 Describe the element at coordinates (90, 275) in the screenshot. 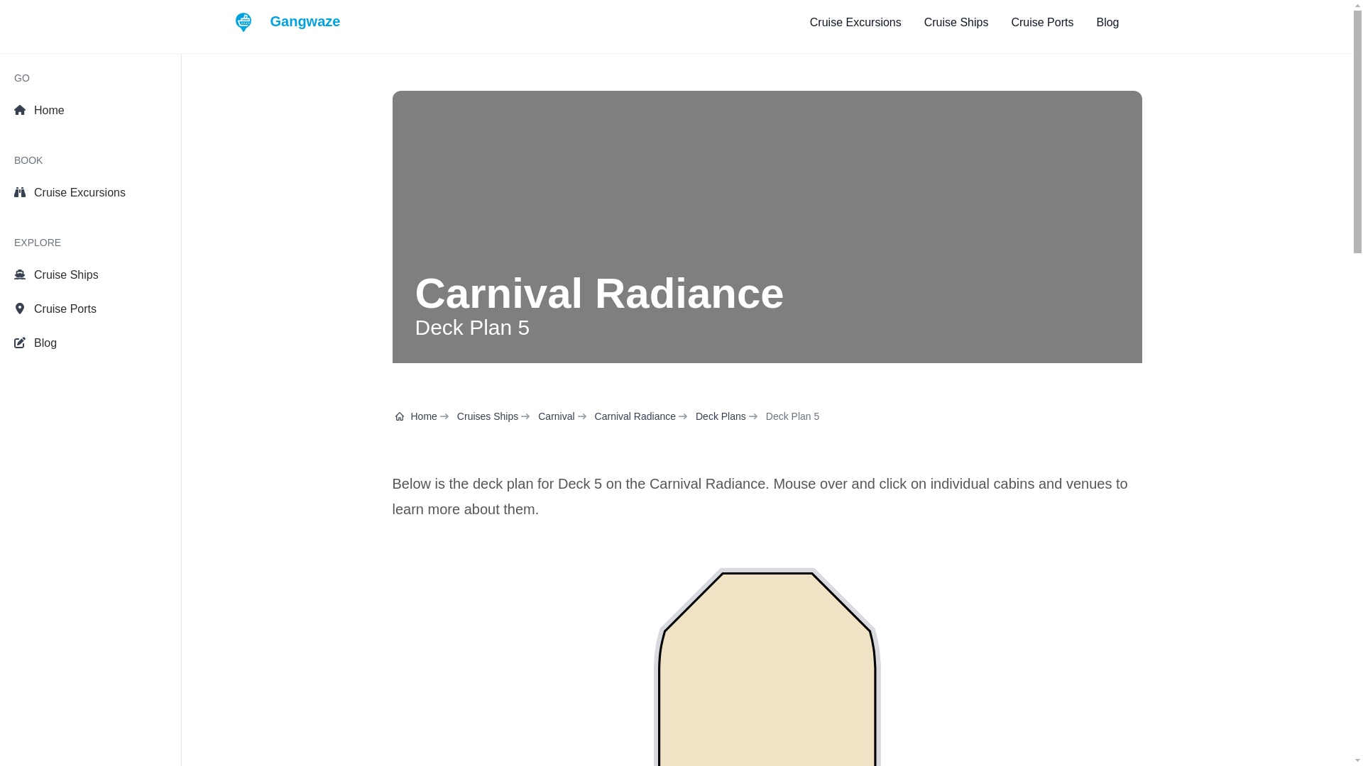

I see `Cruise Ships` at that location.